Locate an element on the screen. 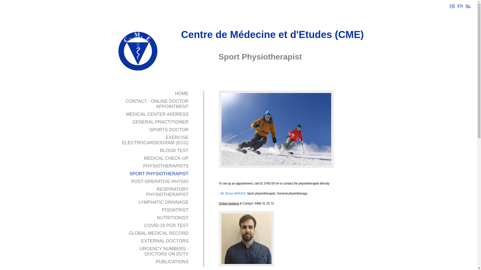  EXERCISE ELECTROCARDIOGRAM (ECG) is located at coordinates (155, 145).